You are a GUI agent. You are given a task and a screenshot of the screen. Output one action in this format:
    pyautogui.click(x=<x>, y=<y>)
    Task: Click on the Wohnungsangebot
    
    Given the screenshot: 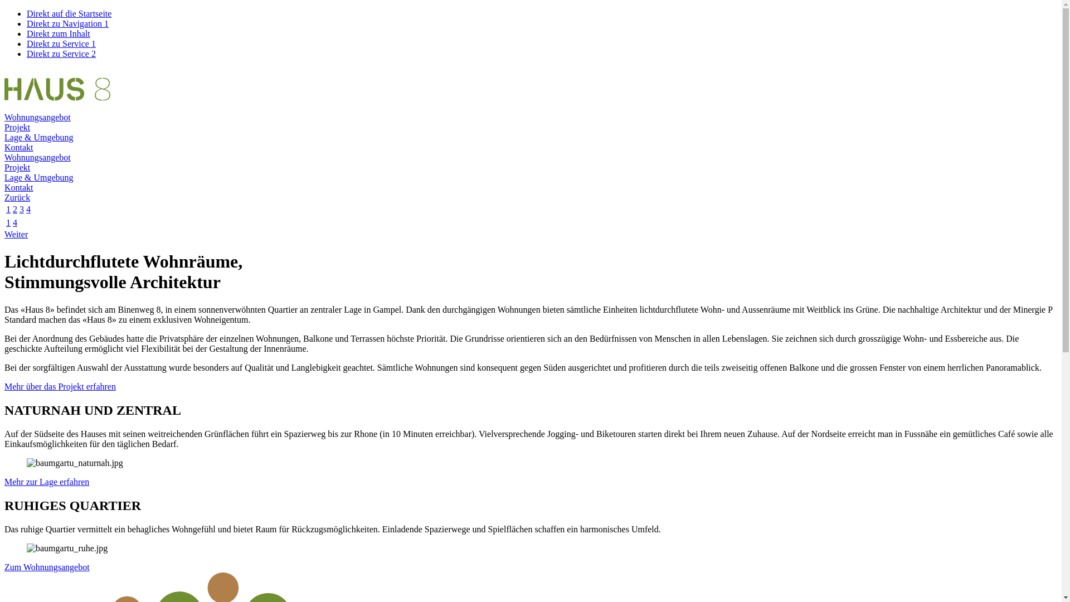 What is the action you would take?
    pyautogui.click(x=38, y=157)
    